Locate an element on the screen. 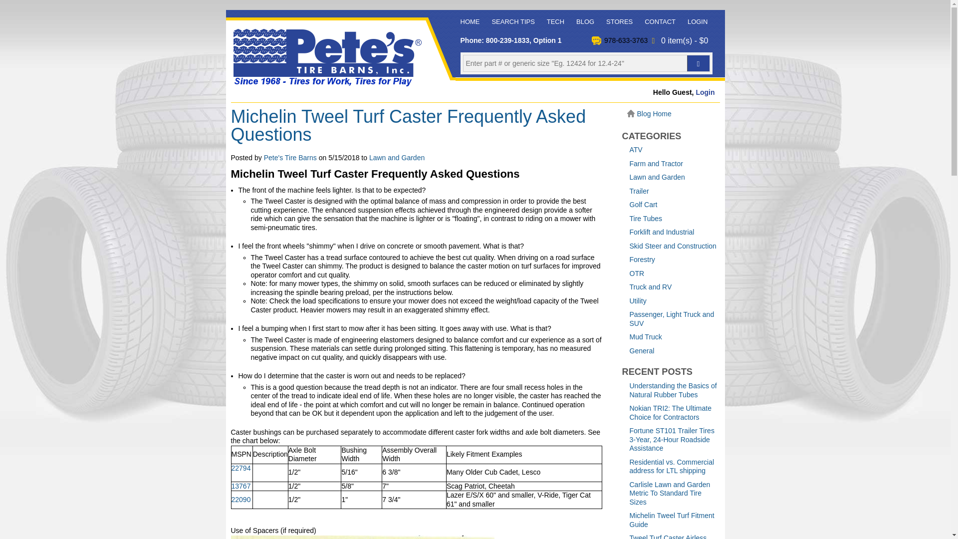 This screenshot has width=958, height=539. STORES is located at coordinates (620, 21).